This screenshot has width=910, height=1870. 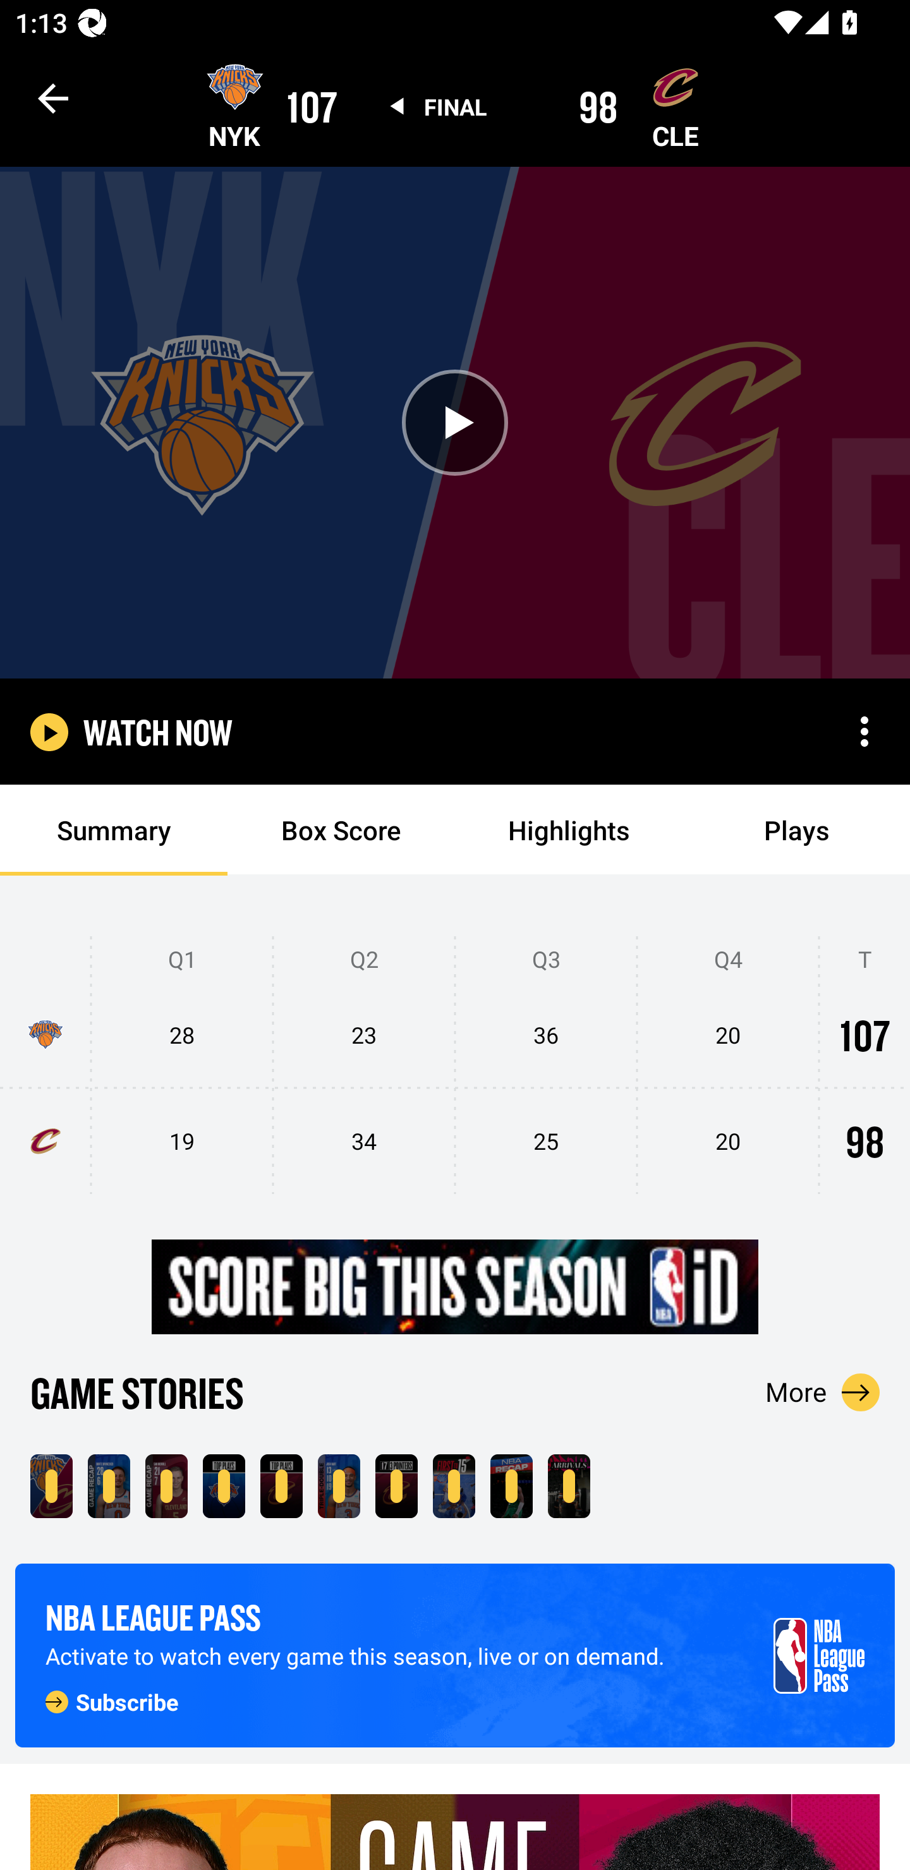 What do you see at coordinates (158, 732) in the screenshot?
I see `WATCH NOW` at bounding box center [158, 732].